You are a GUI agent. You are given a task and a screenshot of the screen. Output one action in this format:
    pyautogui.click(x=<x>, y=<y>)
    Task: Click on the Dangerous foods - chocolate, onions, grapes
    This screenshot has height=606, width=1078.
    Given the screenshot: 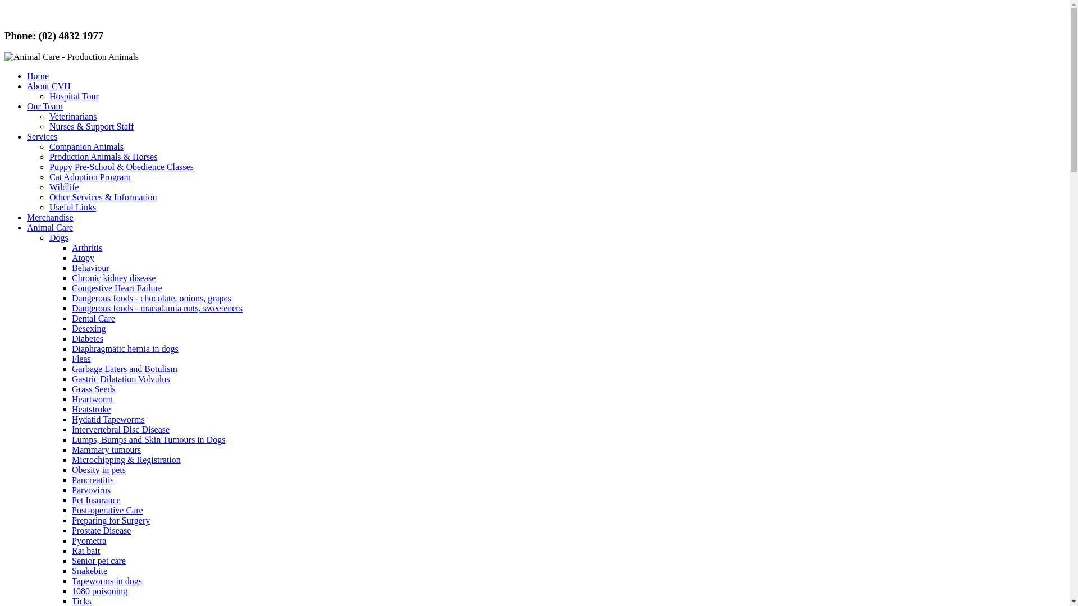 What is the action you would take?
    pyautogui.click(x=152, y=299)
    